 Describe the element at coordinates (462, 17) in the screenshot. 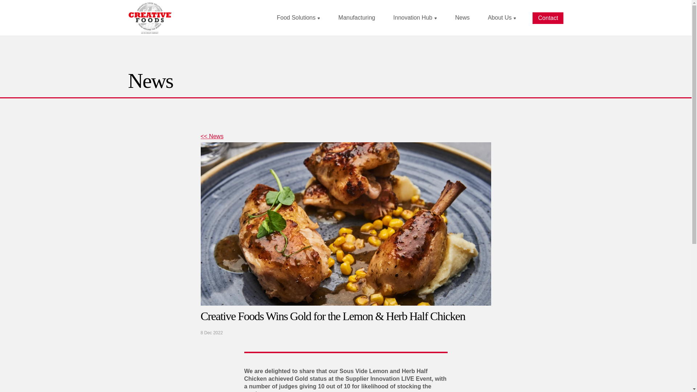

I see `News` at that location.